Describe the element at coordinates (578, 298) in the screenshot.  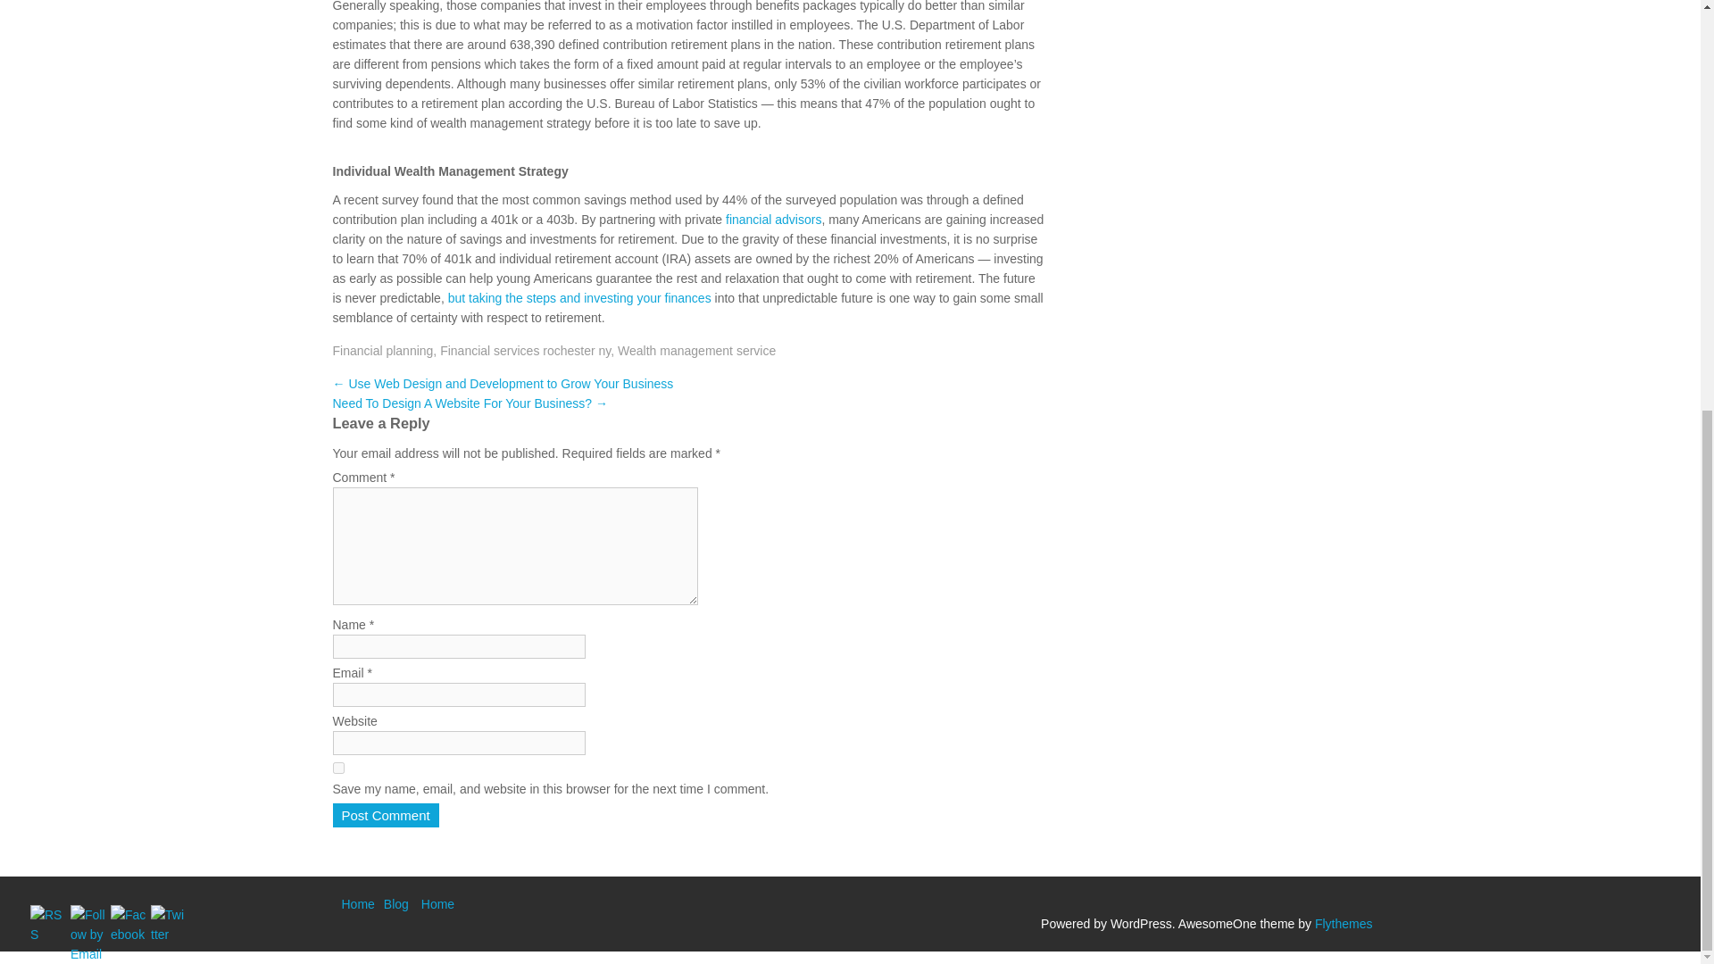
I see `Check this out` at that location.